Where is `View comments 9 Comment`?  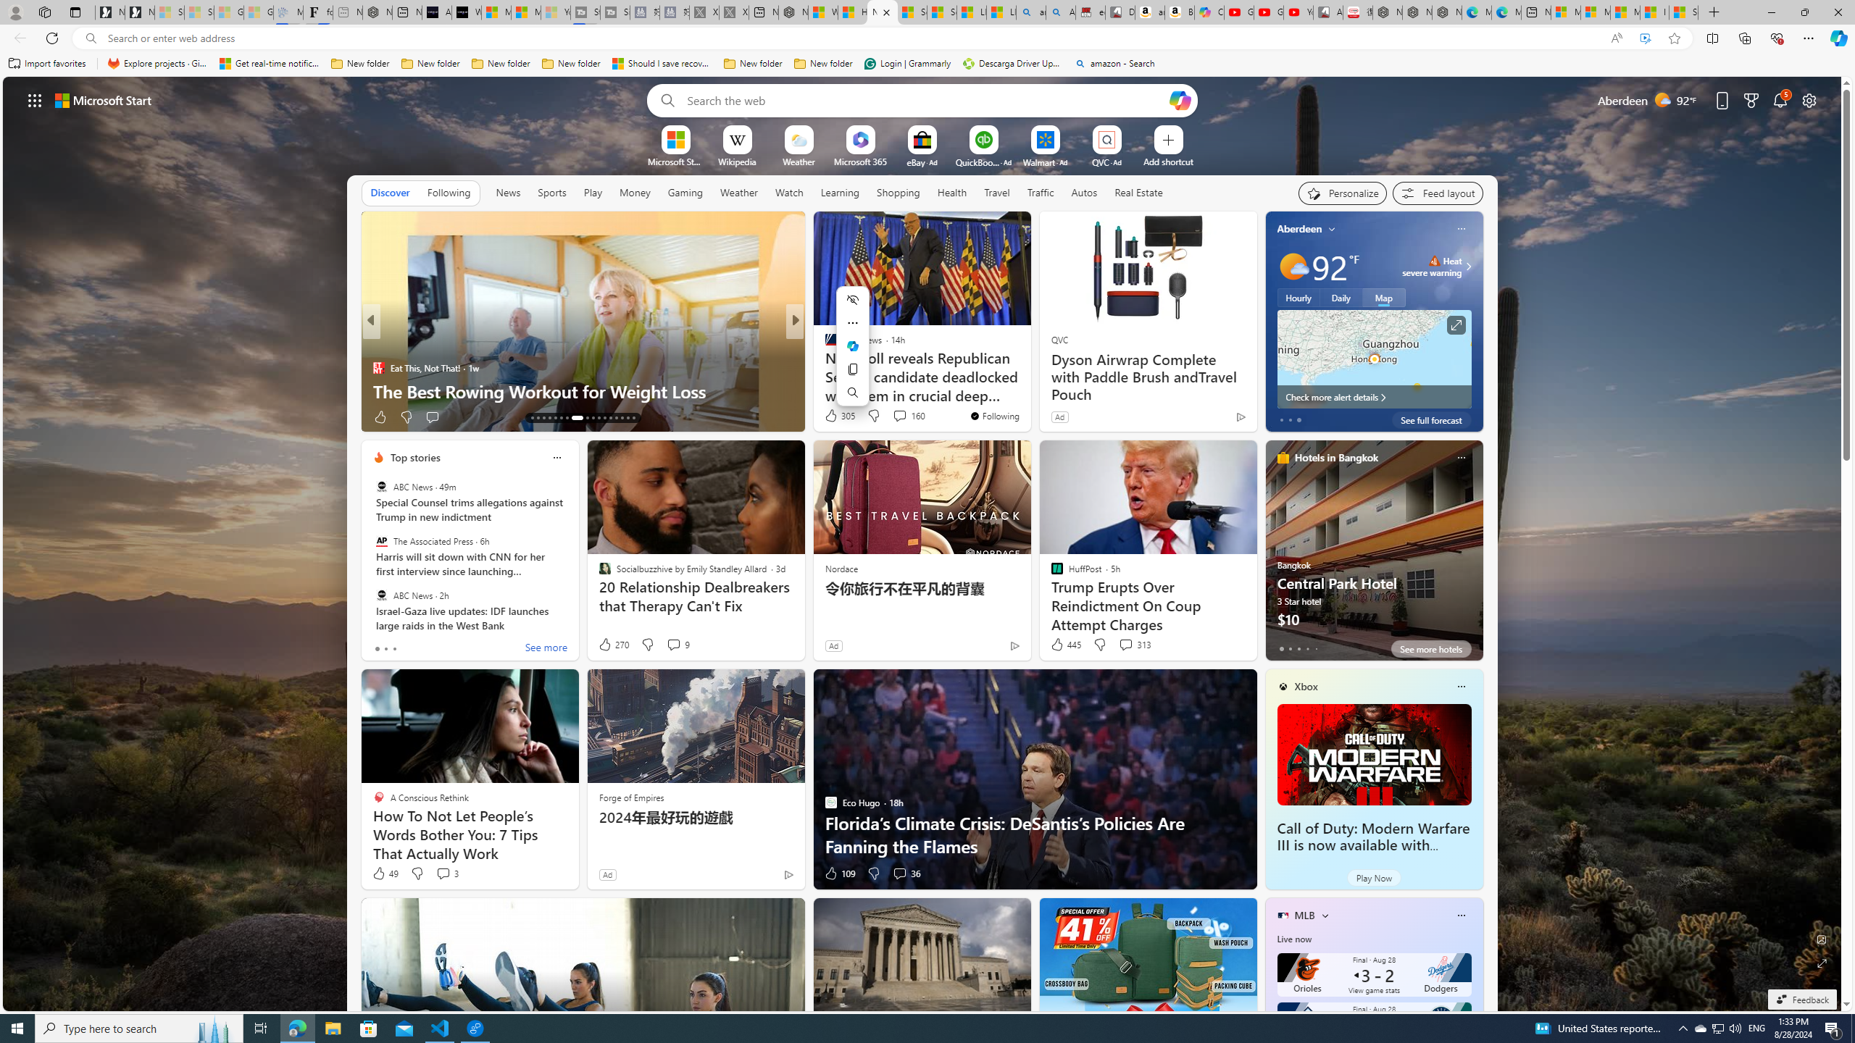
View comments 9 Comment is located at coordinates (673, 645).